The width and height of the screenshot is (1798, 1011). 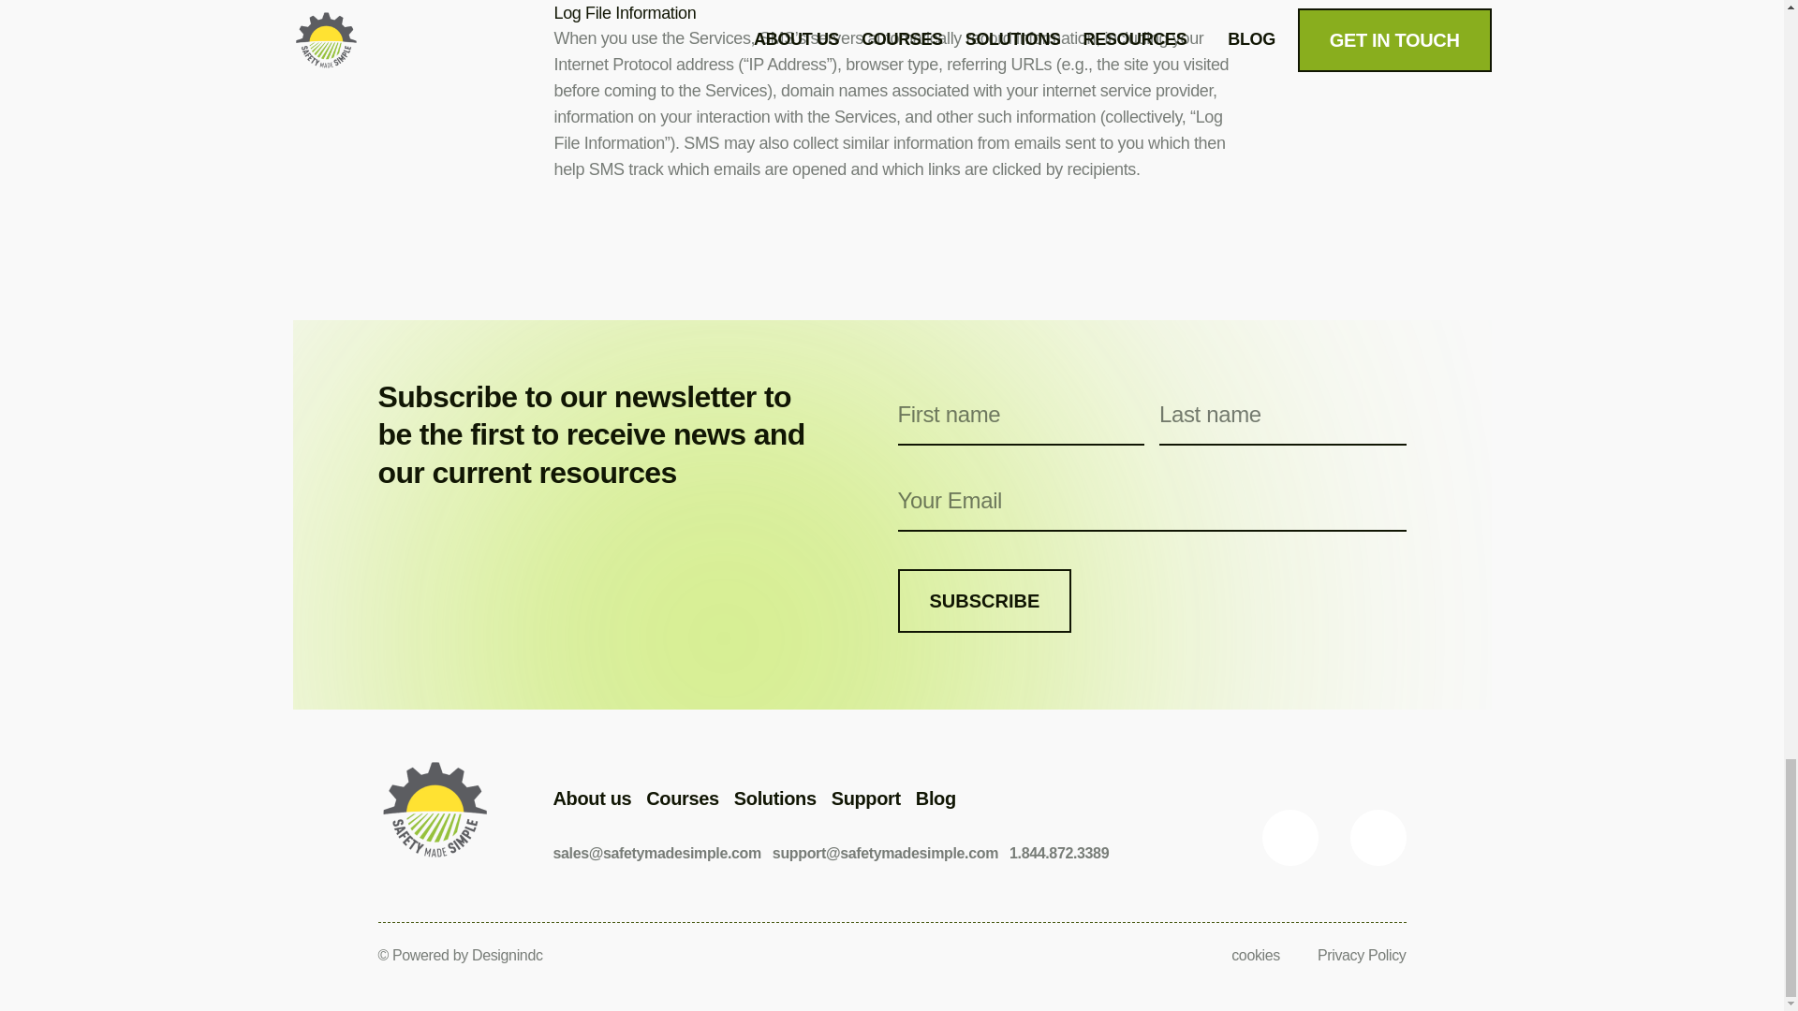 I want to click on 1.844.872.3389, so click(x=1058, y=853).